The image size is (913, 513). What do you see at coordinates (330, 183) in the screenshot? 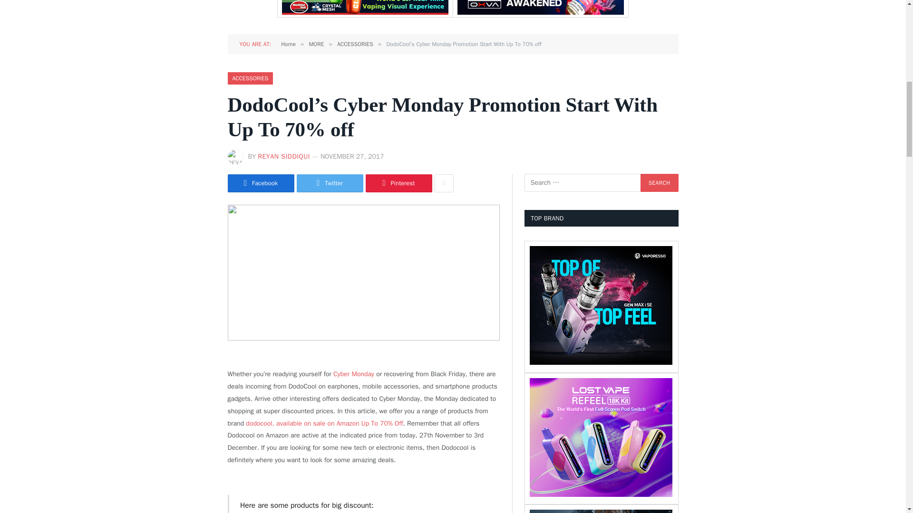
I see `Share on Twitter` at bounding box center [330, 183].